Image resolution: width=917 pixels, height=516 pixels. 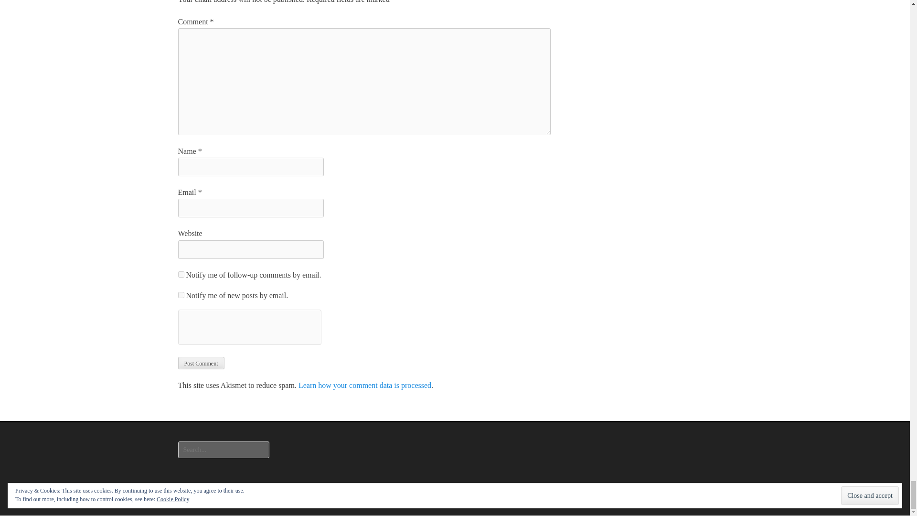 What do you see at coordinates (201, 363) in the screenshot?
I see `Post Comment` at bounding box center [201, 363].